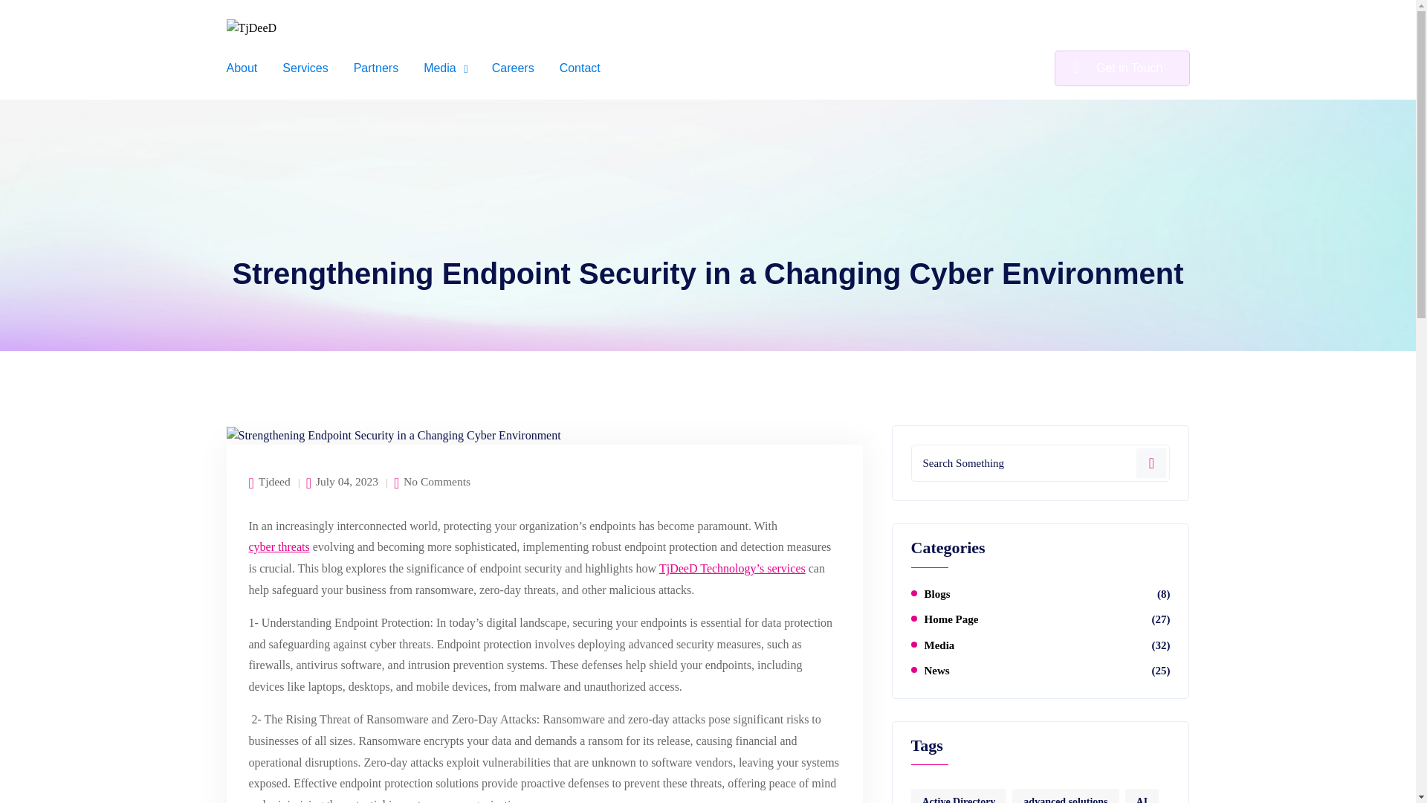 Image resolution: width=1427 pixels, height=803 pixels. What do you see at coordinates (1142, 796) in the screenshot?
I see `AI` at bounding box center [1142, 796].